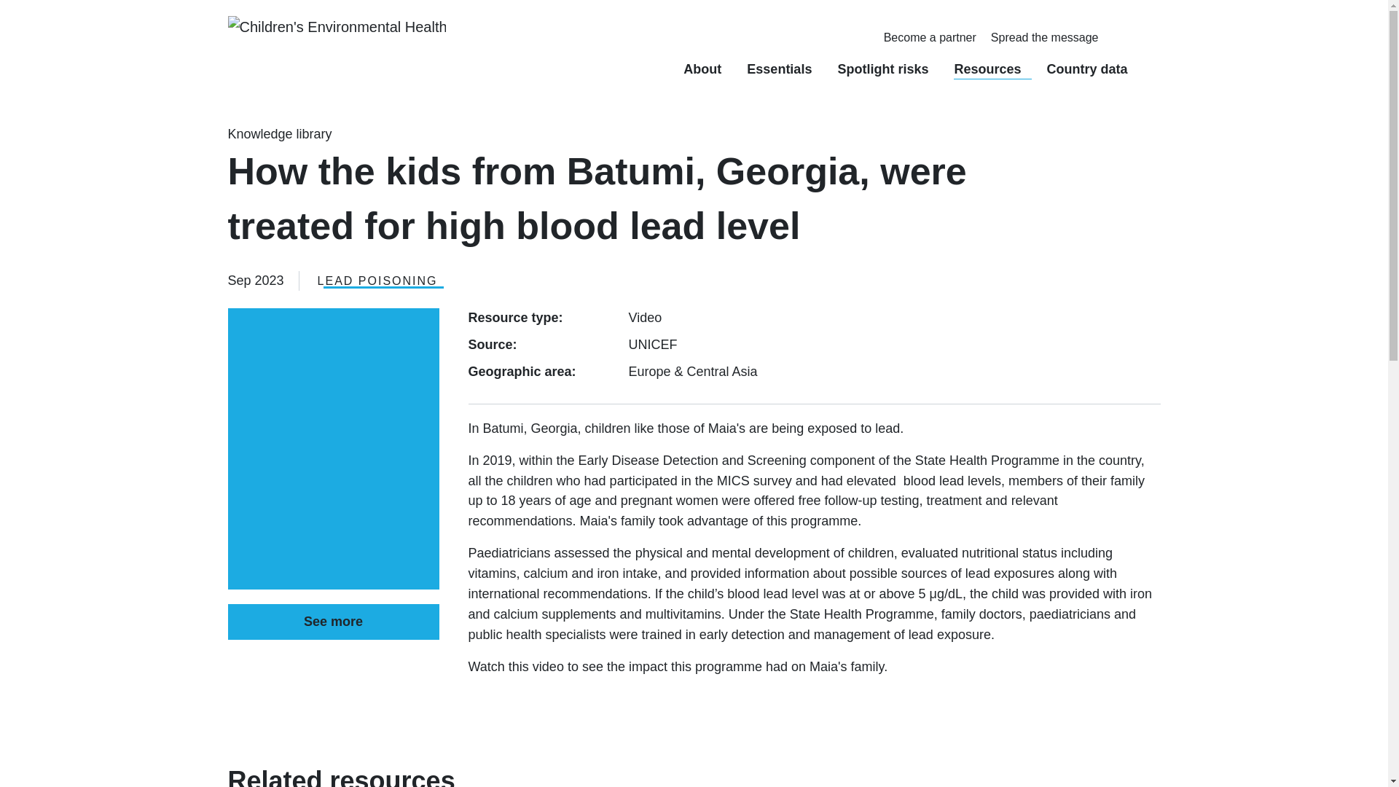  Describe the element at coordinates (1092, 68) in the screenshot. I see `Country data` at that location.